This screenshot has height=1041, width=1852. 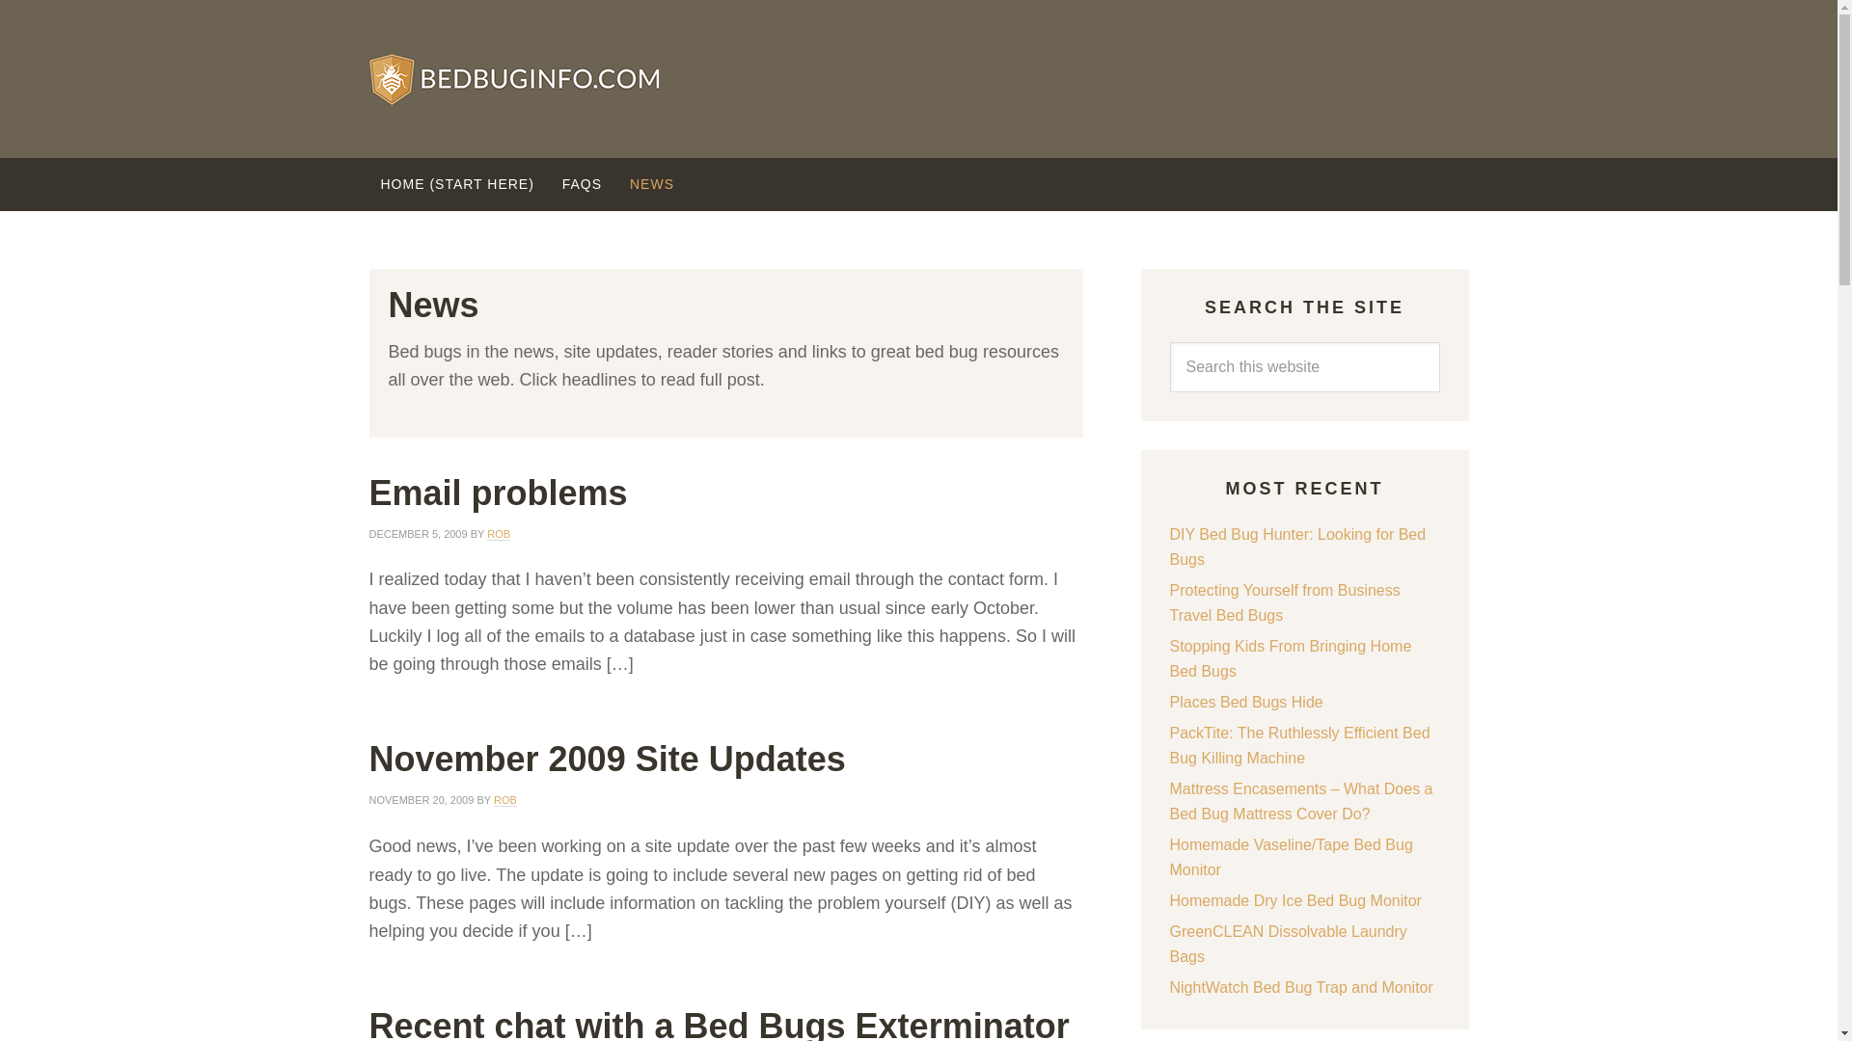 What do you see at coordinates (718, 1024) in the screenshot?
I see `Recent chat with a Bed Bugs Exterminator` at bounding box center [718, 1024].